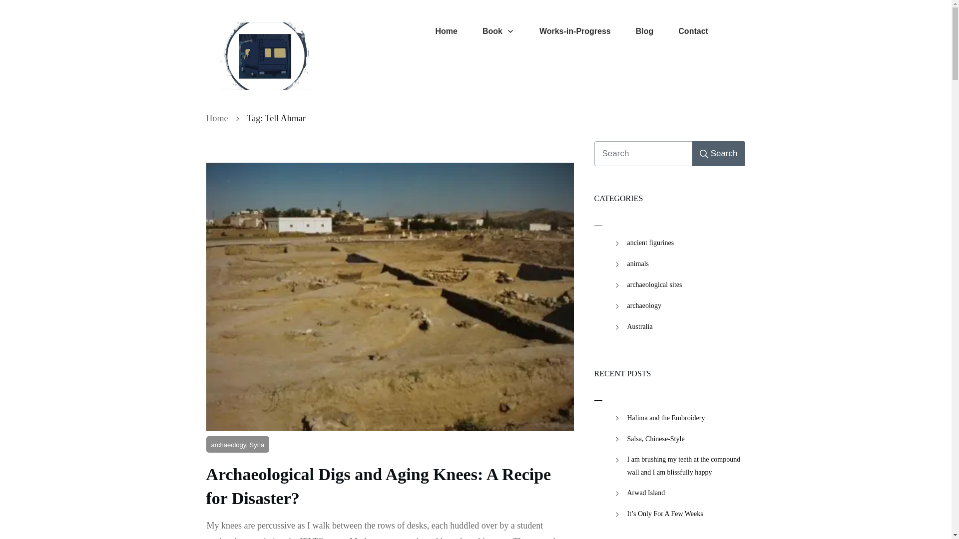  What do you see at coordinates (638, 264) in the screenshot?
I see `animals` at bounding box center [638, 264].